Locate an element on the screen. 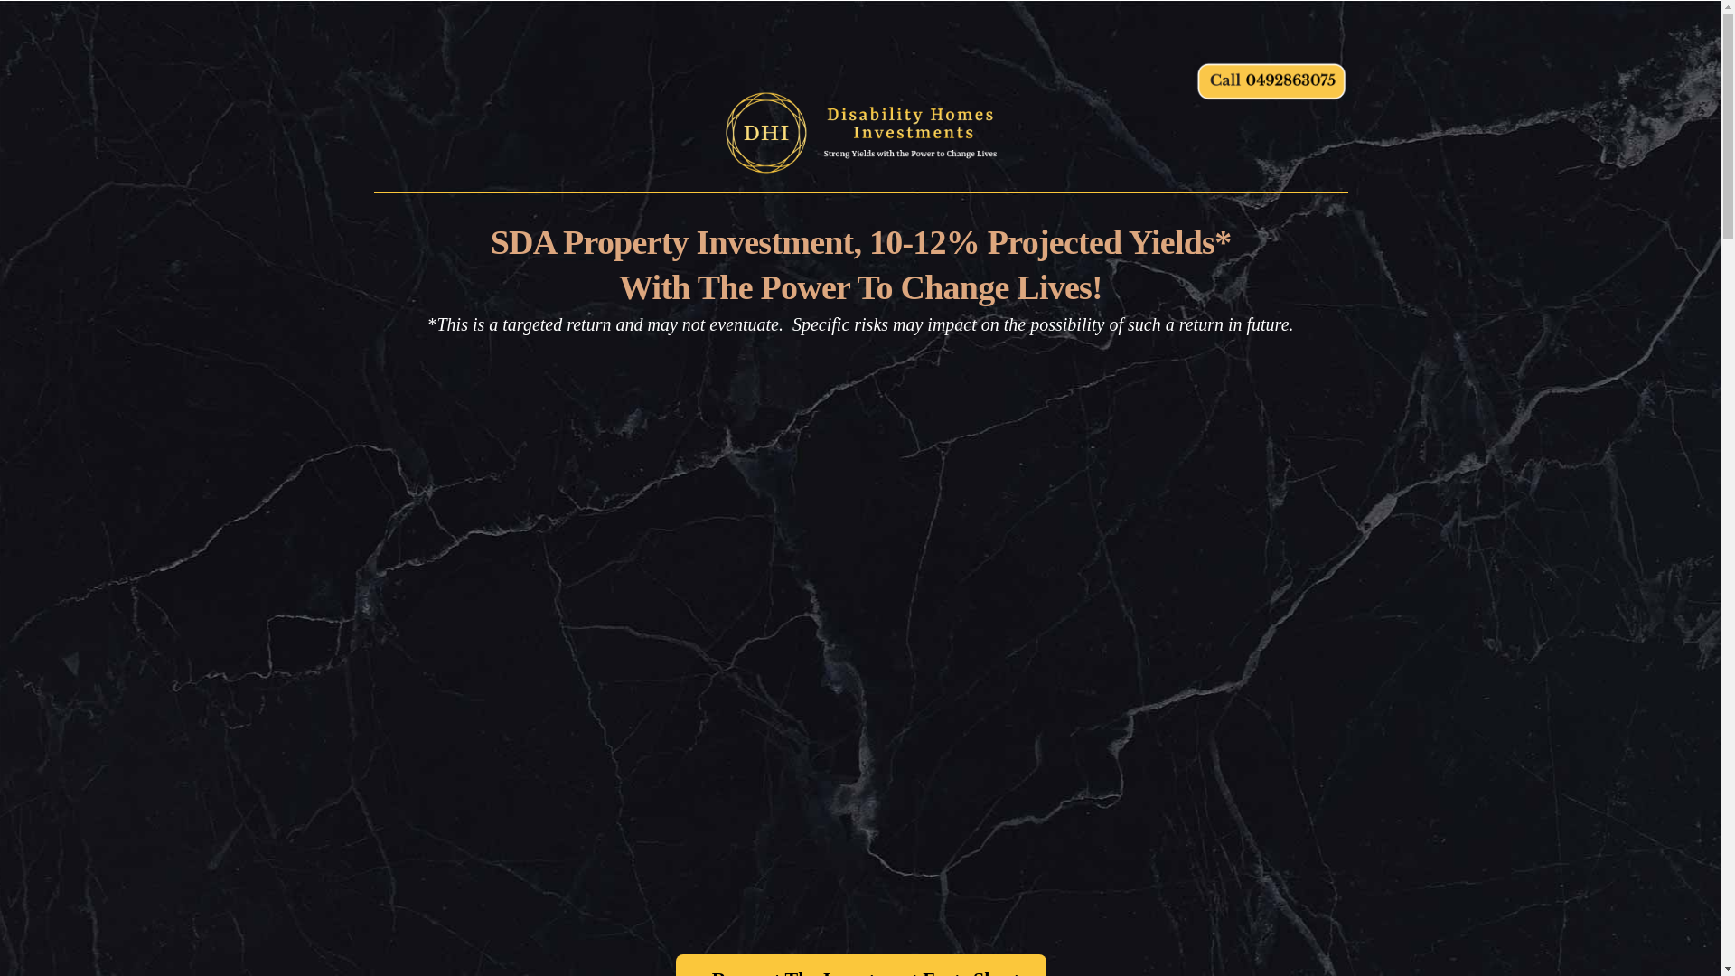 This screenshot has height=976, width=1735. Logo_DHI-color is located at coordinates (861, 133).